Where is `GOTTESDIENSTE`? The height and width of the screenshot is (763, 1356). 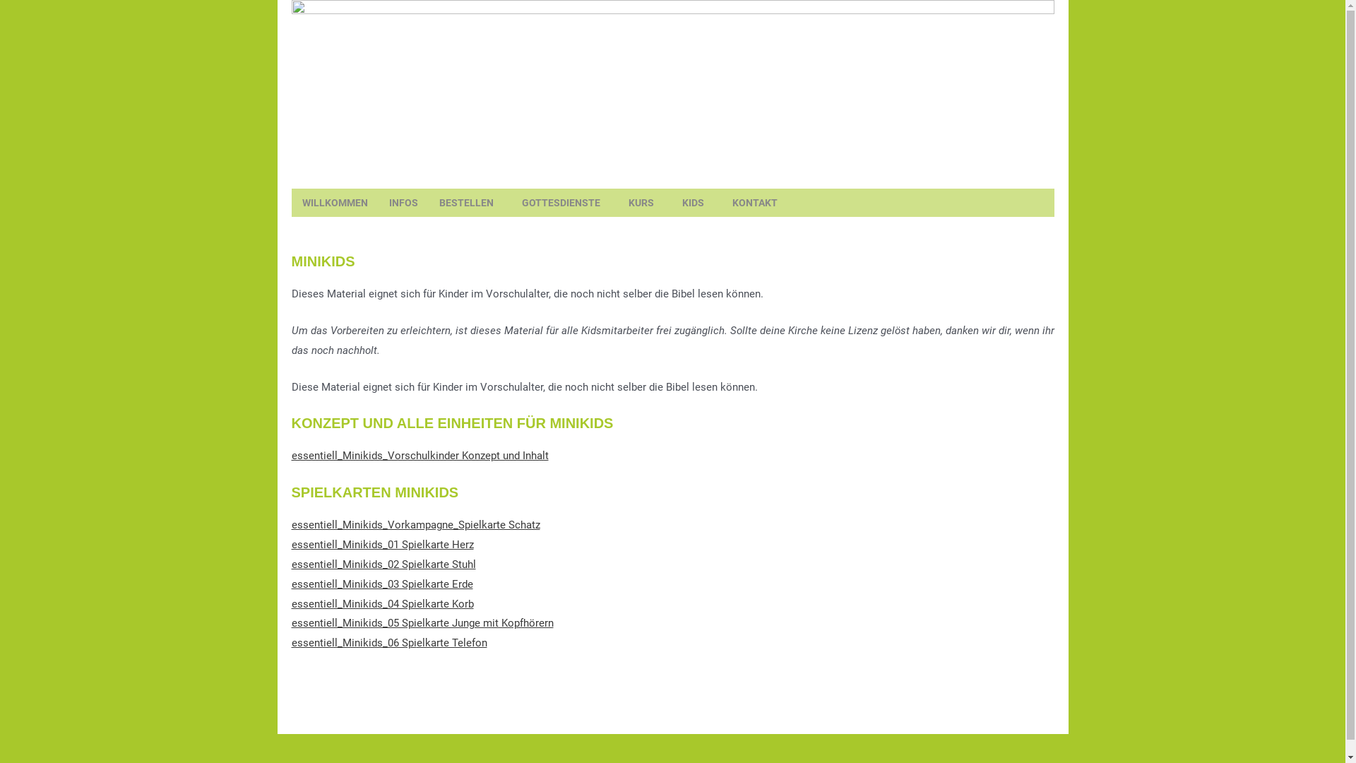
GOTTESDIENSTE is located at coordinates (565, 203).